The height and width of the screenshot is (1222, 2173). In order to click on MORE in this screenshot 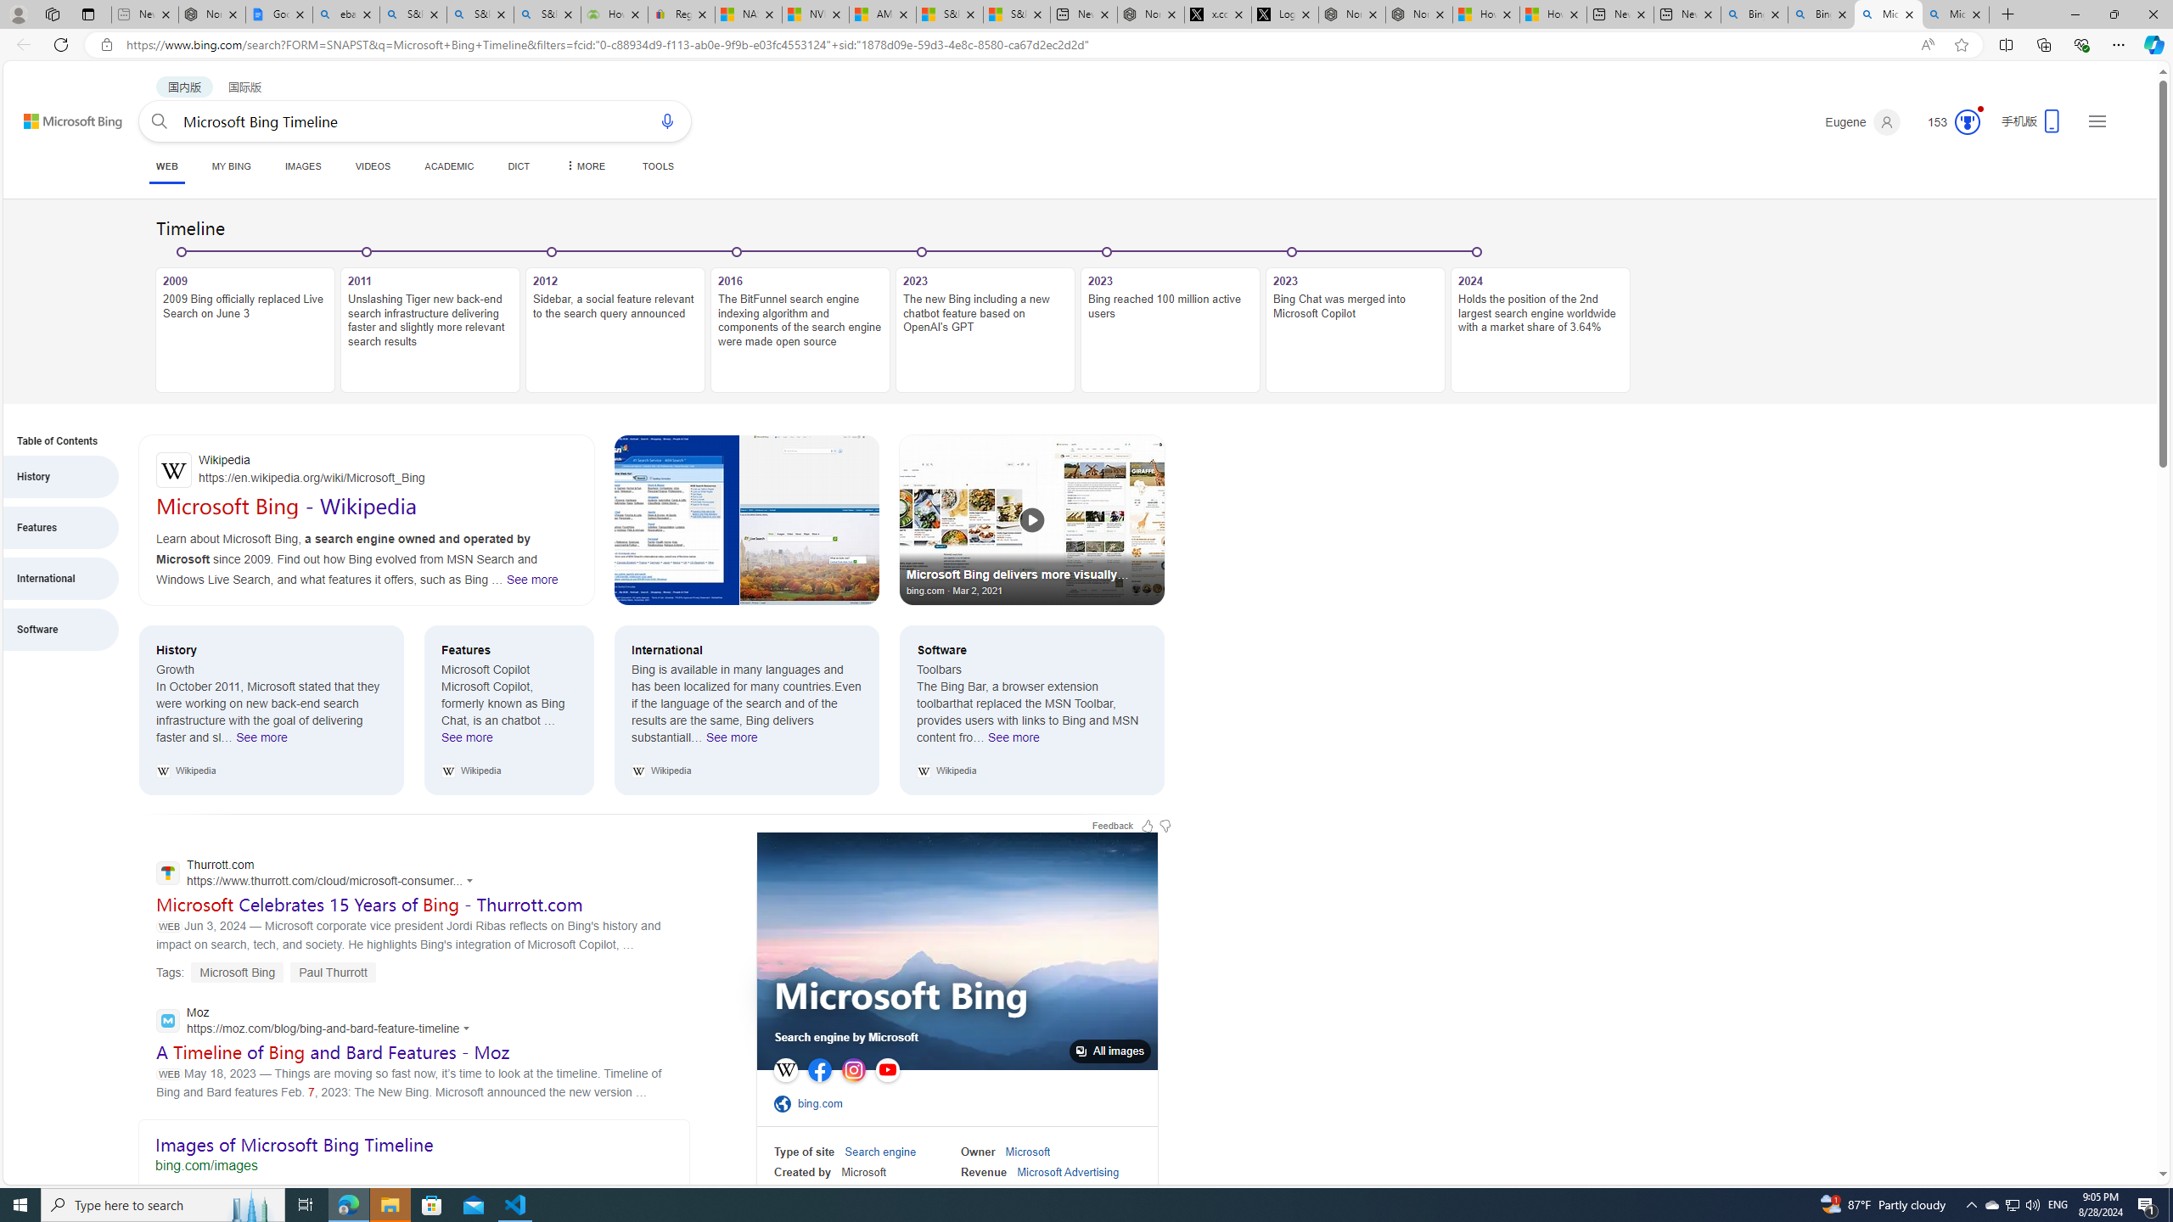, I will do `click(584, 166)`.